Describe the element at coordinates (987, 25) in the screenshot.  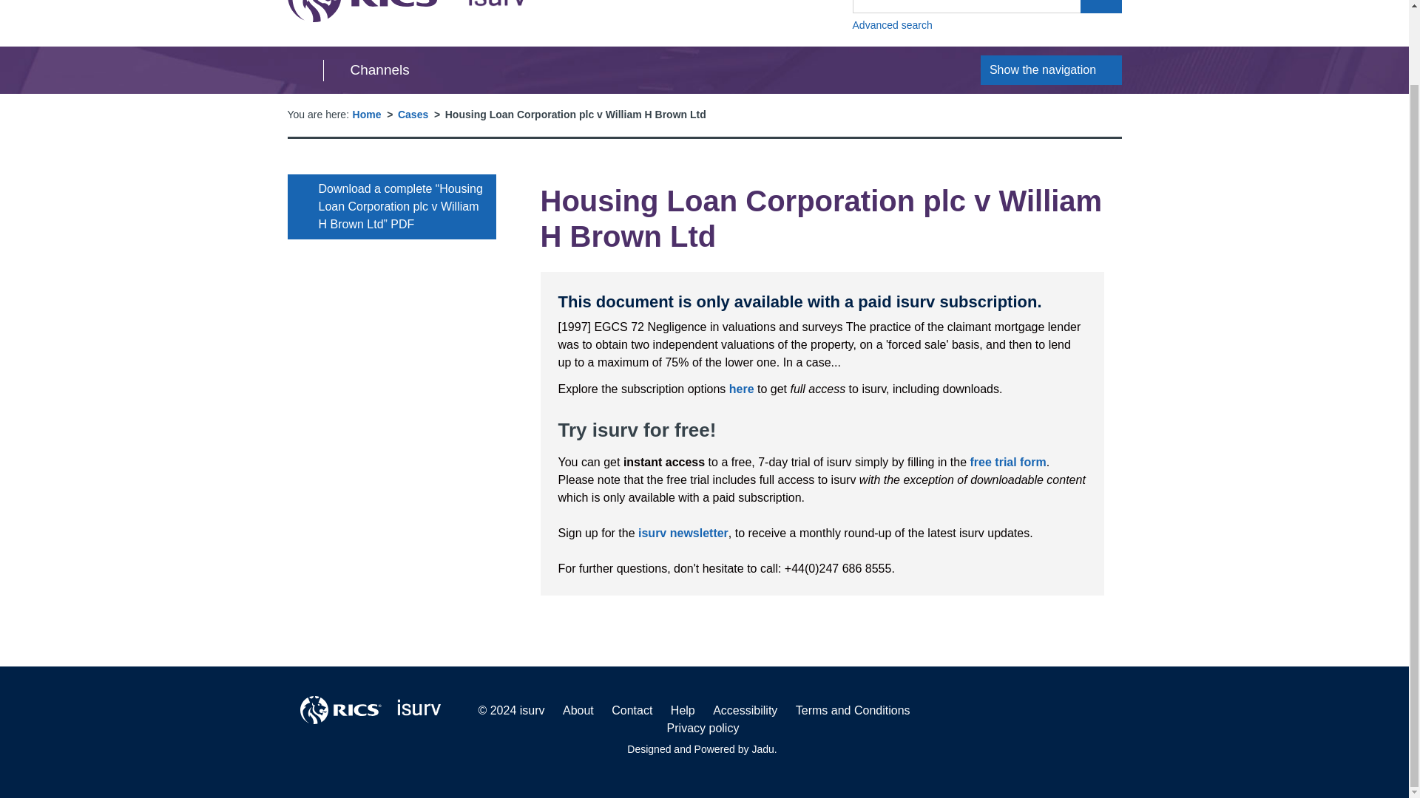
I see `Search` at that location.